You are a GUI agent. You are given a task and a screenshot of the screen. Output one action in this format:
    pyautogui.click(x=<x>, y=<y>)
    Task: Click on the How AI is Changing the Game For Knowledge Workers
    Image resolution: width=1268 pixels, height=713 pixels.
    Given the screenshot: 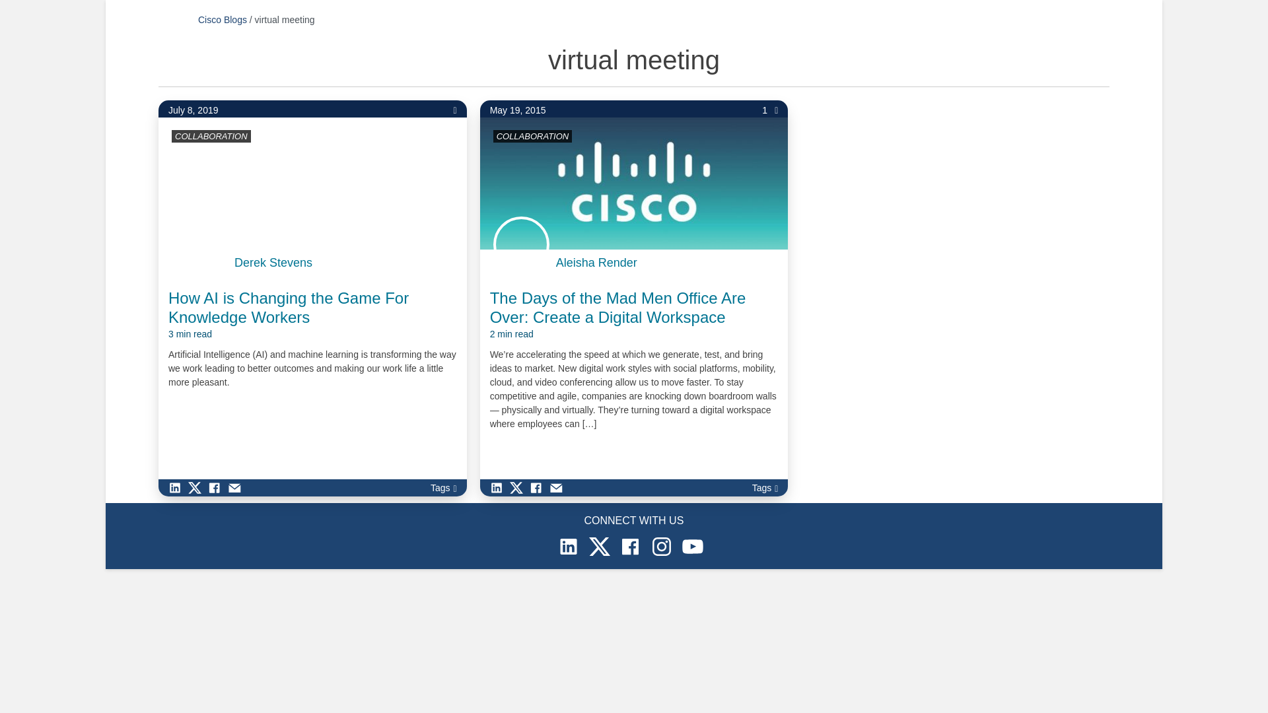 What is the action you would take?
    pyautogui.click(x=312, y=315)
    